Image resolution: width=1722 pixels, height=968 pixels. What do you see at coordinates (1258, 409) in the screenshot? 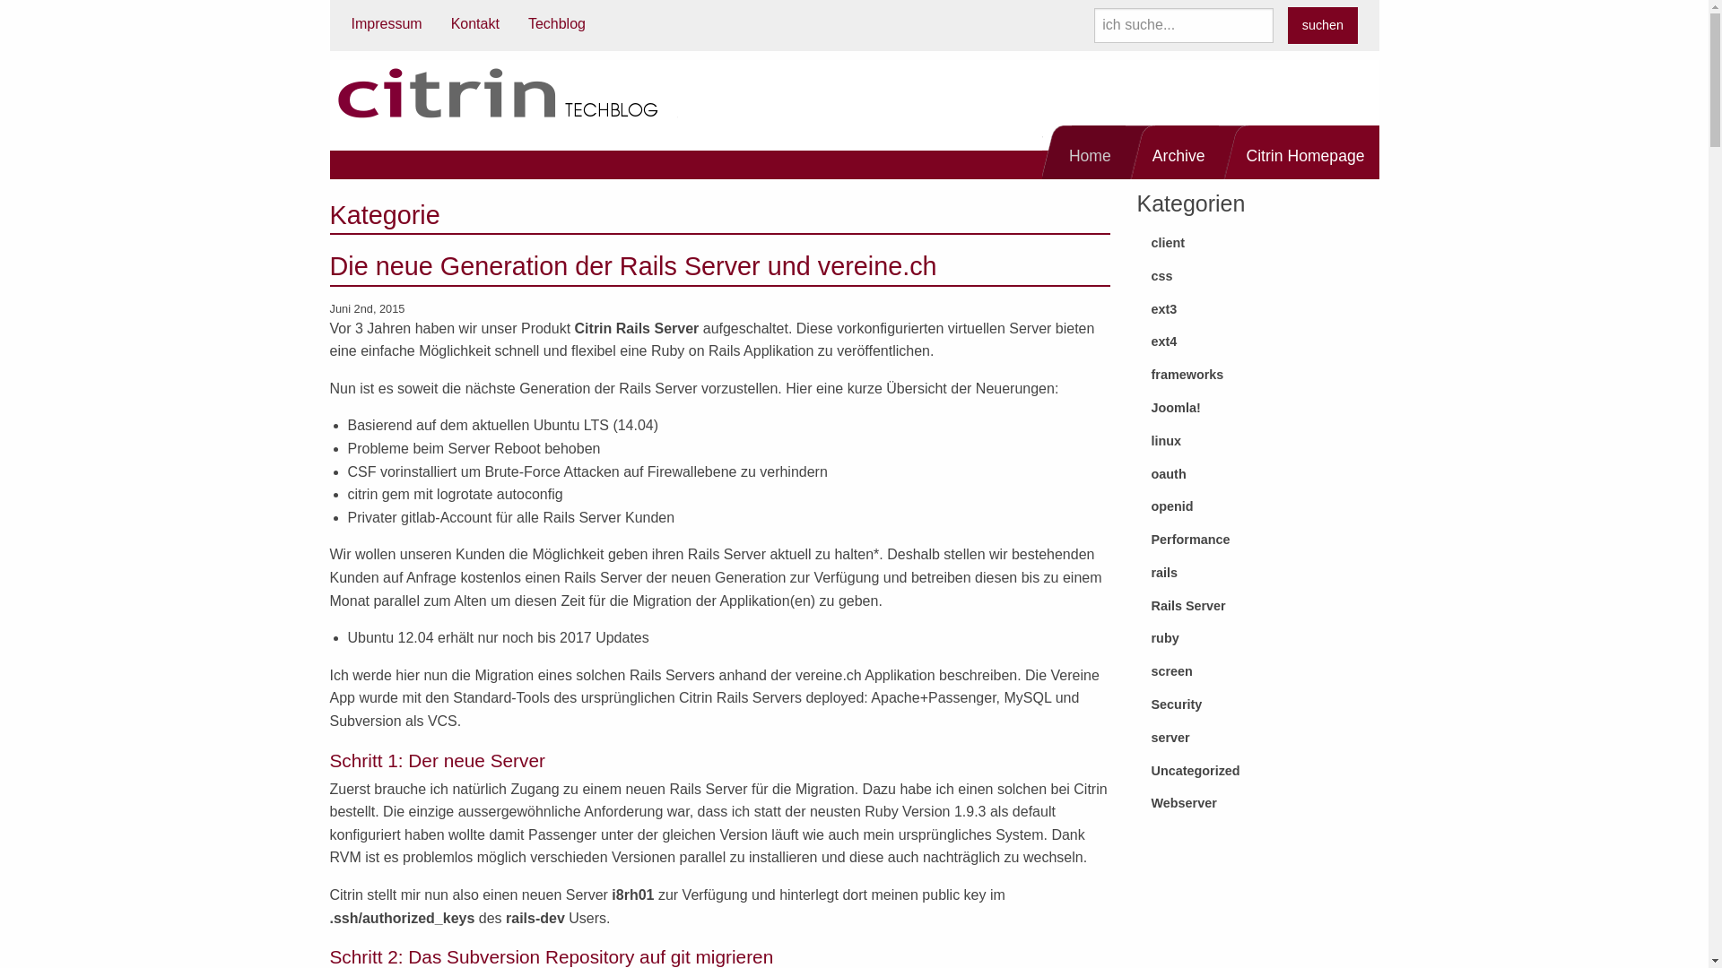
I see `Joomla!` at bounding box center [1258, 409].